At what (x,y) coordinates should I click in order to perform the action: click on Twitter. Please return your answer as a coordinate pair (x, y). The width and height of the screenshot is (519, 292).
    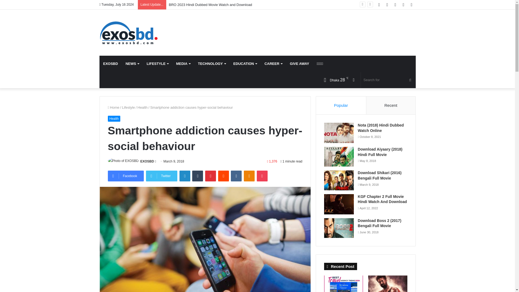
    Looking at the image, I should click on (162, 176).